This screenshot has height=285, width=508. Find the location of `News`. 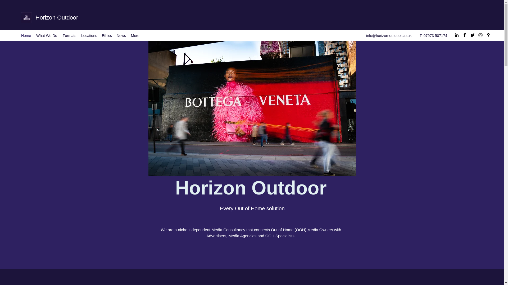

News is located at coordinates (121, 35).